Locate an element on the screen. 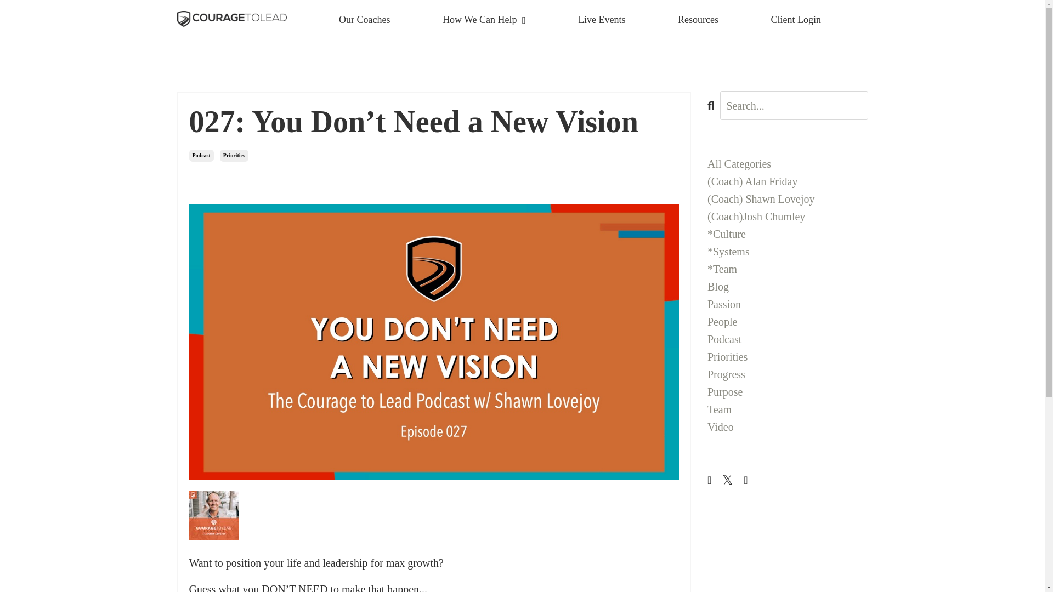  Live Events is located at coordinates (602, 20).